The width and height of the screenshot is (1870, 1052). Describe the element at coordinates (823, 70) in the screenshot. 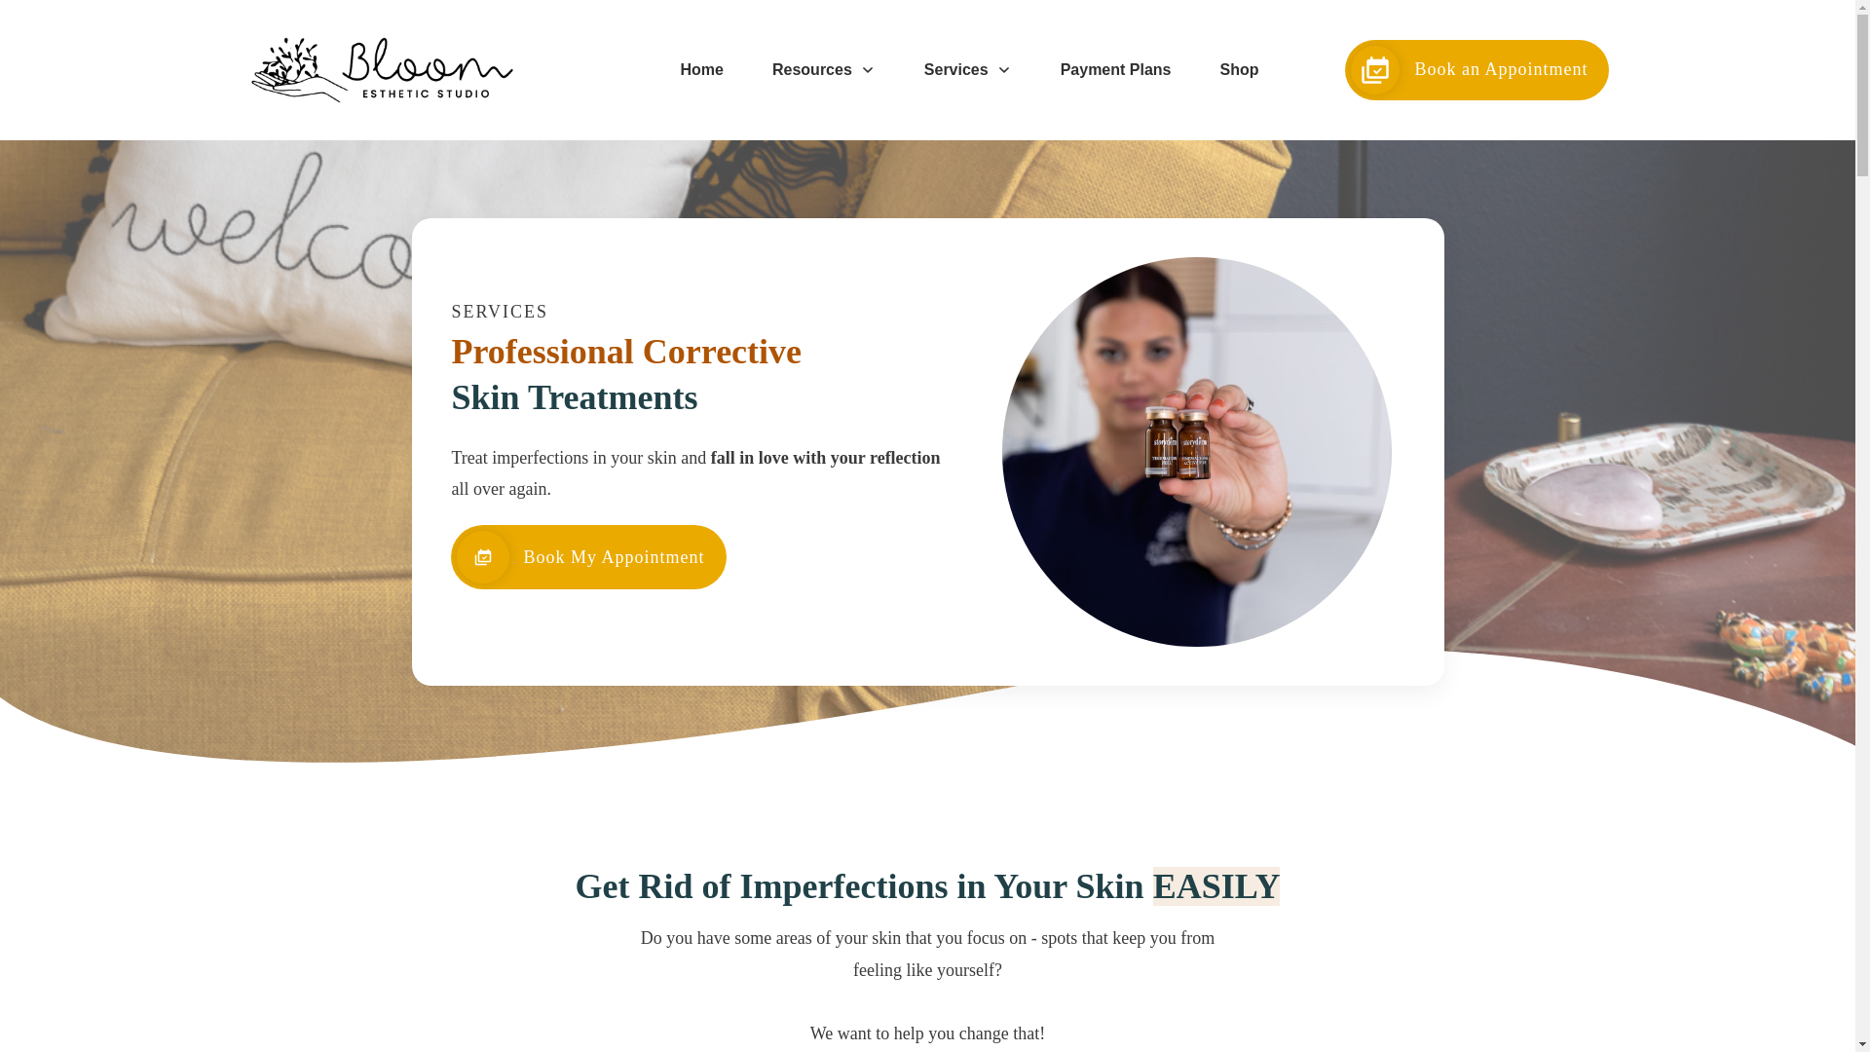

I see `Resources` at that location.